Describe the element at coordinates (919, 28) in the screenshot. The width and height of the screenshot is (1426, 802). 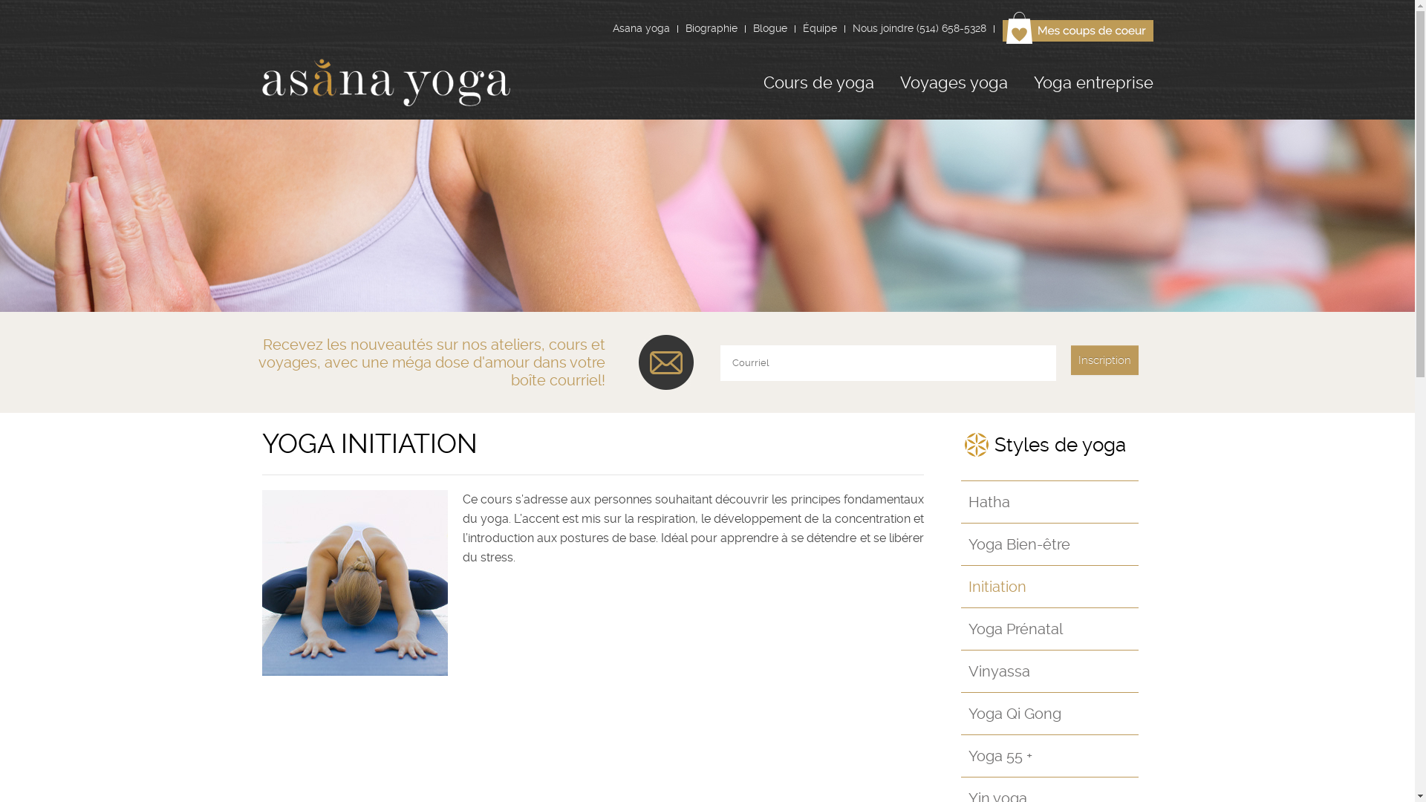
I see `Nous joindre (514) 658-5328` at that location.